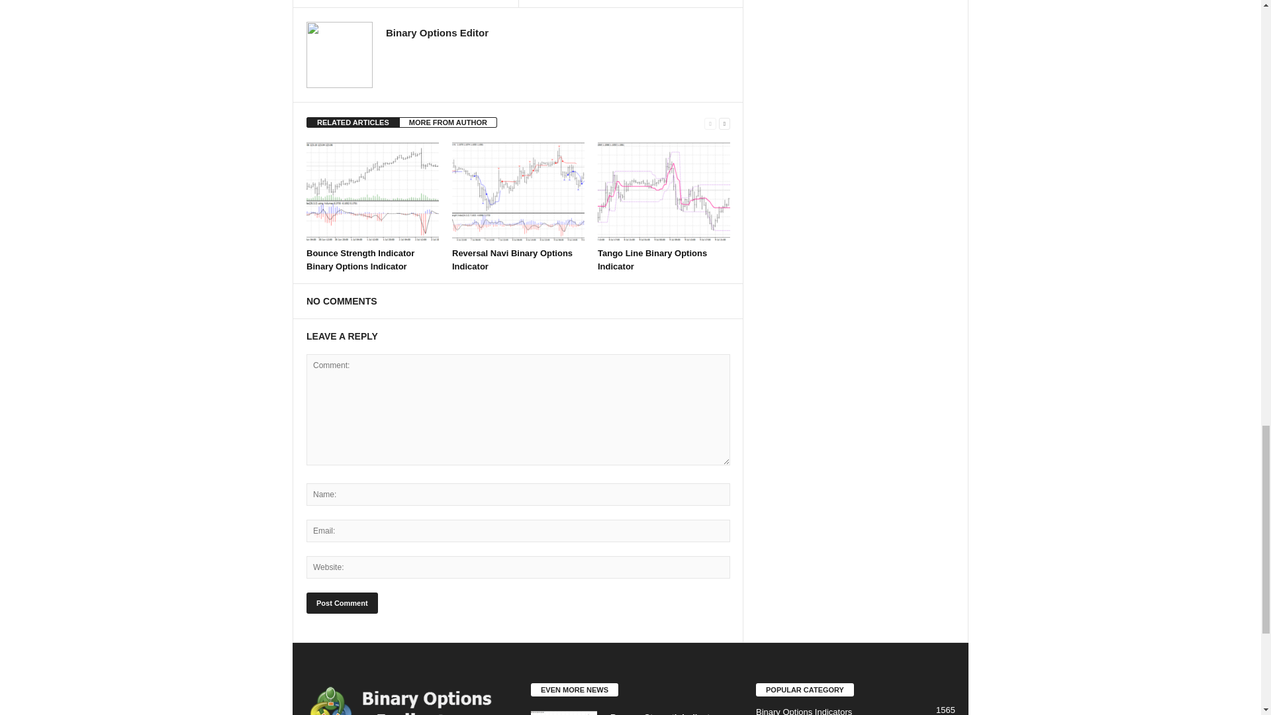  I want to click on Bounce Strength Indicator Binary Options Indicator, so click(360, 260).